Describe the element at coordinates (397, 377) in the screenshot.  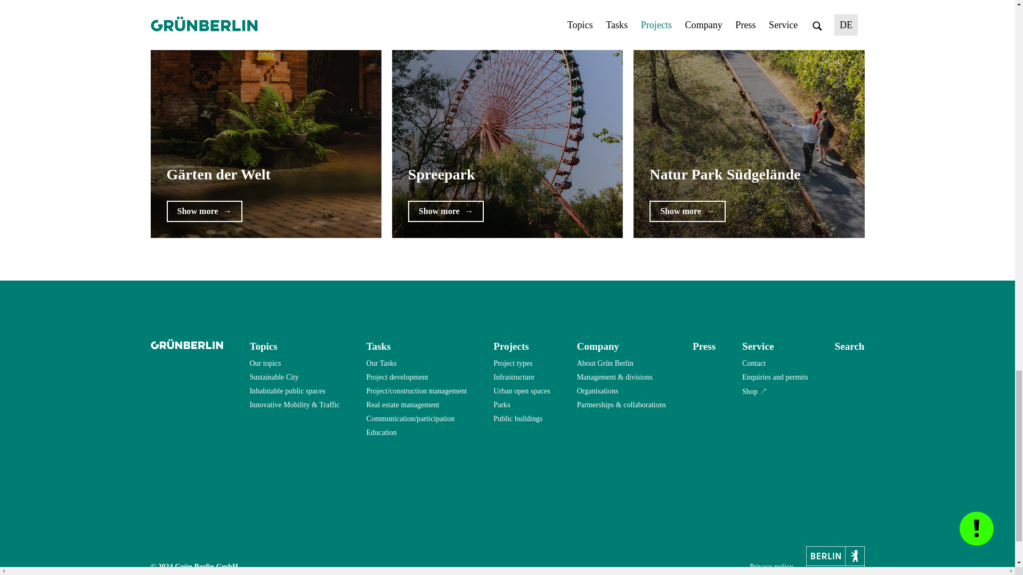
I see `Project development` at that location.